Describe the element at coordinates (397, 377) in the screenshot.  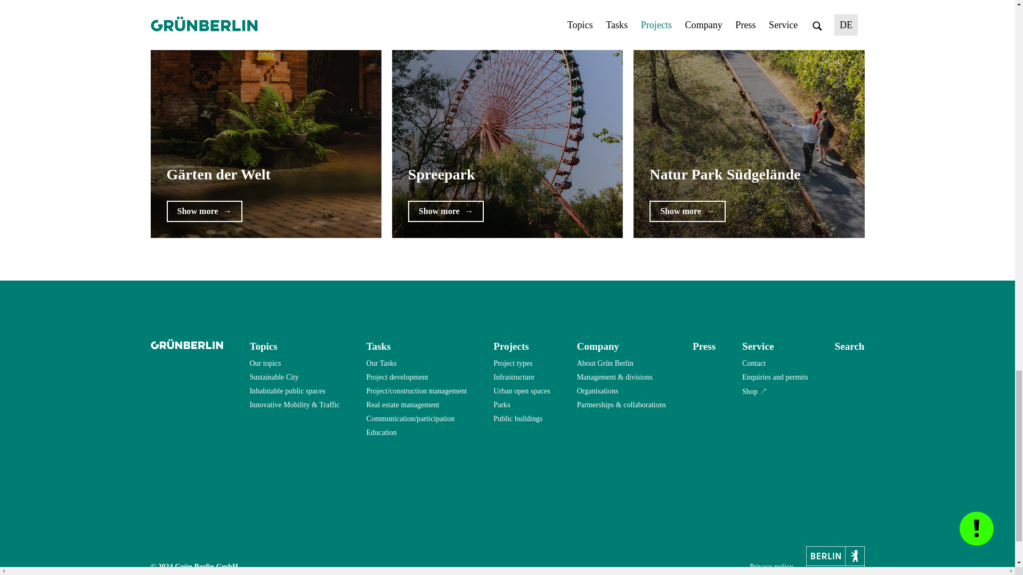
I see `Project development` at that location.